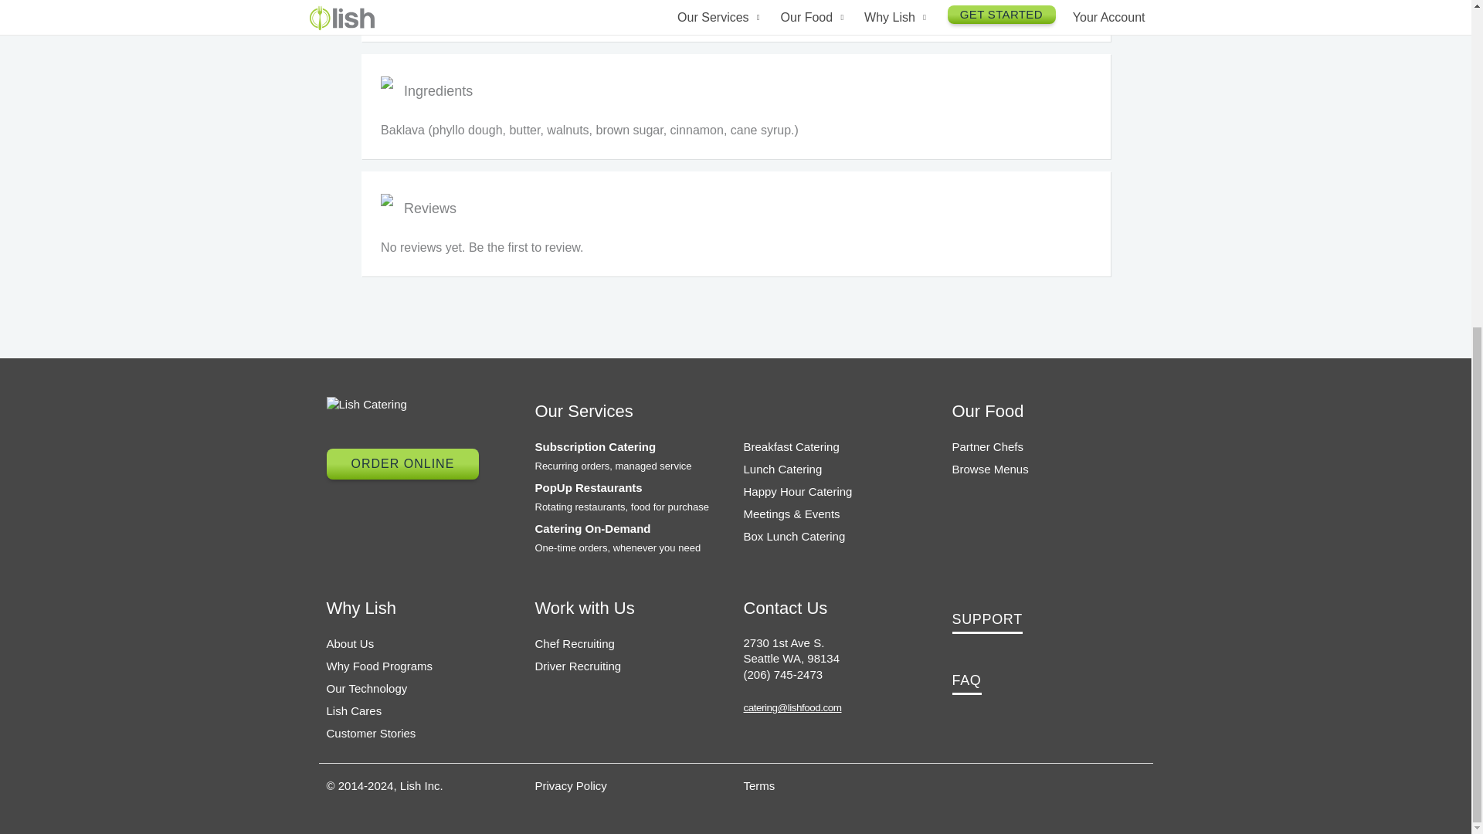 The height and width of the screenshot is (834, 1483). What do you see at coordinates (791, 446) in the screenshot?
I see `Breakfast Catering` at bounding box center [791, 446].